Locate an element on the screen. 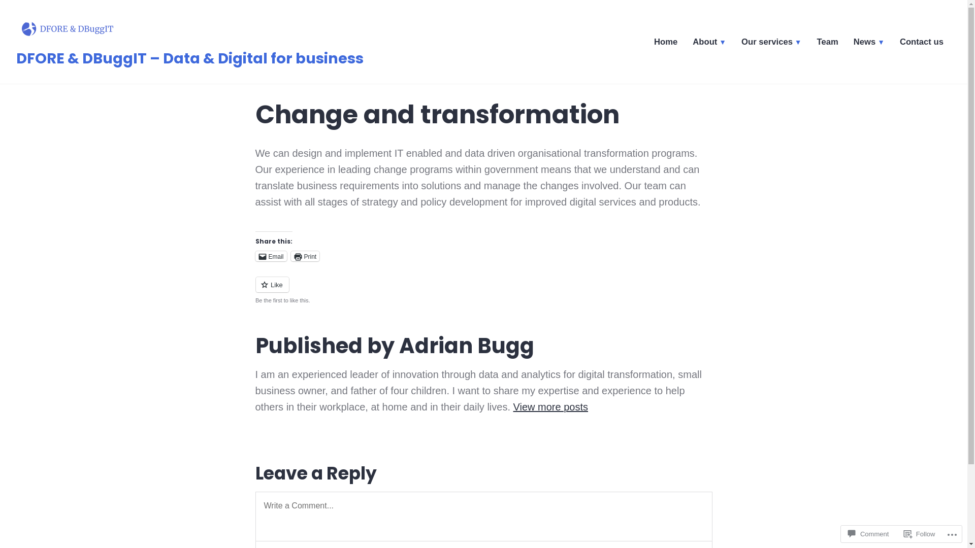  Print is located at coordinates (306, 256).